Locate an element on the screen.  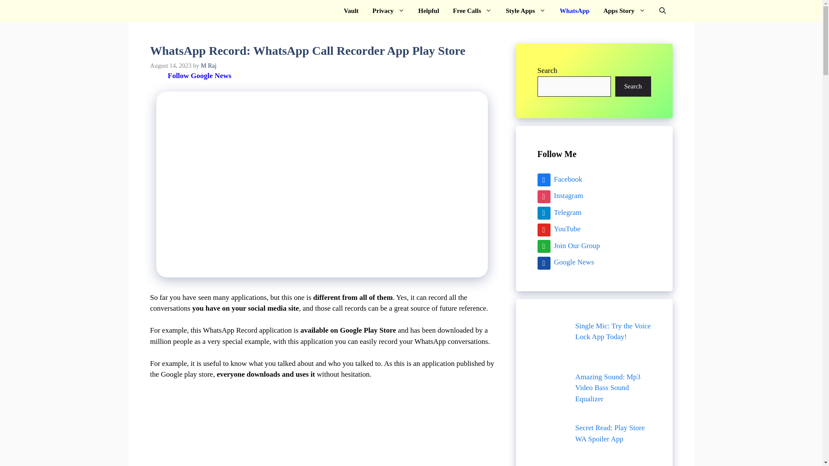
Privacy is located at coordinates (388, 11).